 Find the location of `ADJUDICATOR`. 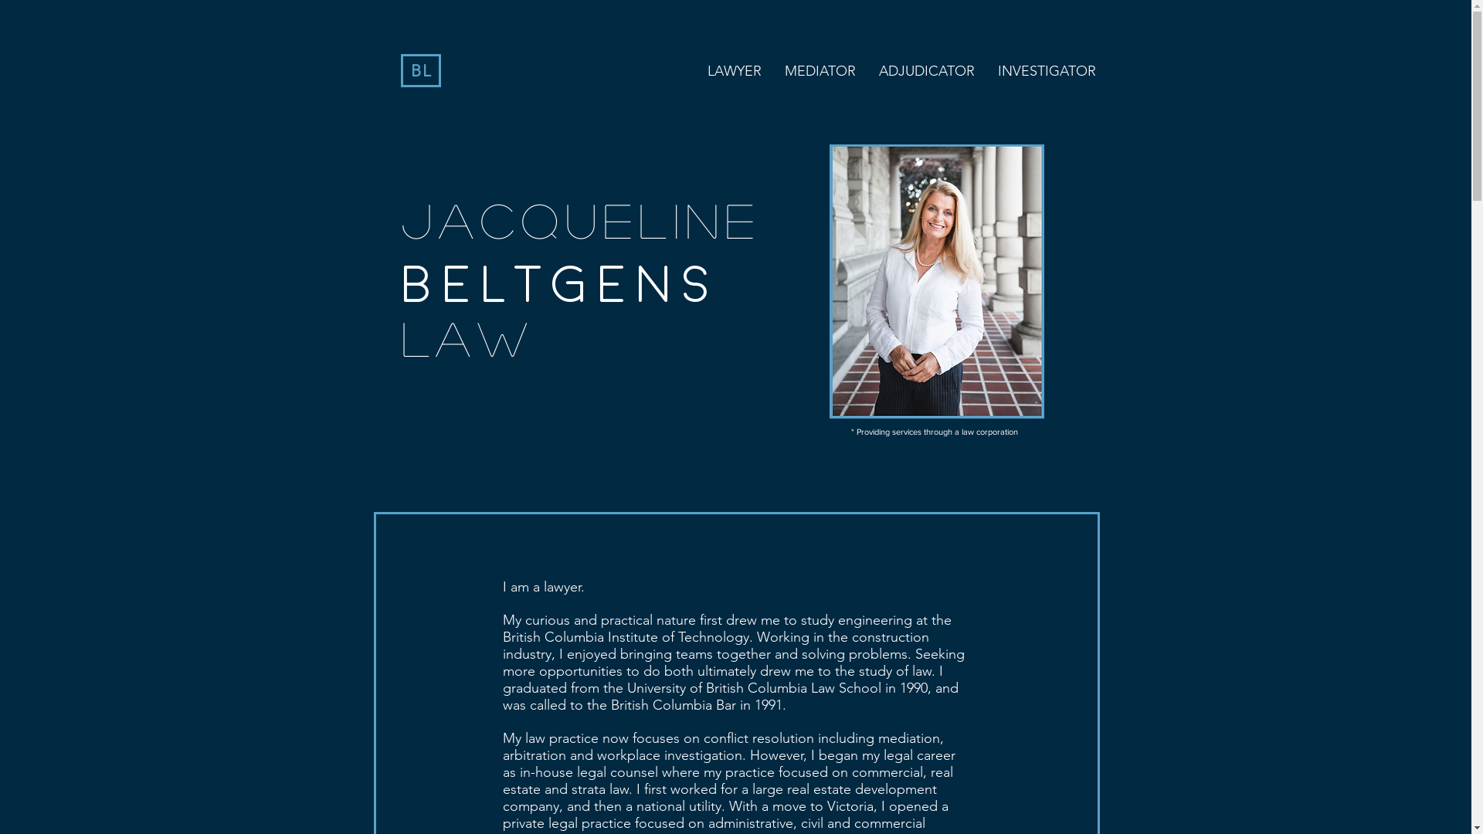

ADJUDICATOR is located at coordinates (926, 71).